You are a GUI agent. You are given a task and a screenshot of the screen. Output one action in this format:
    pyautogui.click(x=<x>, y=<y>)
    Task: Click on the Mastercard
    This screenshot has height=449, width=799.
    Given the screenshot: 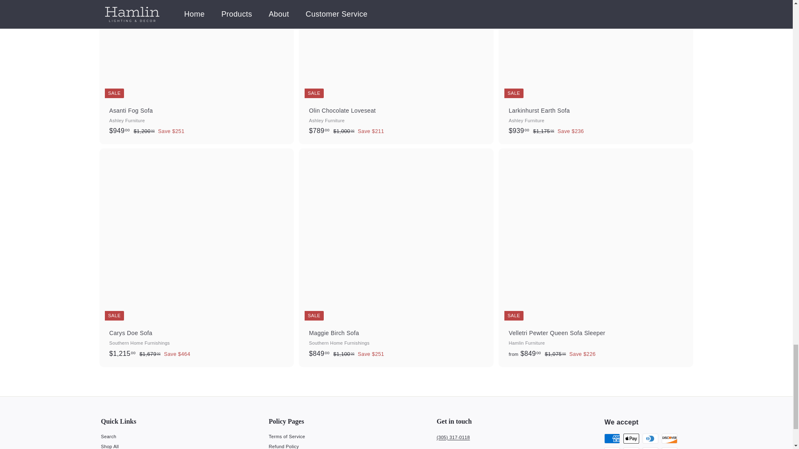 What is the action you would take?
    pyautogui.click(x=650, y=448)
    